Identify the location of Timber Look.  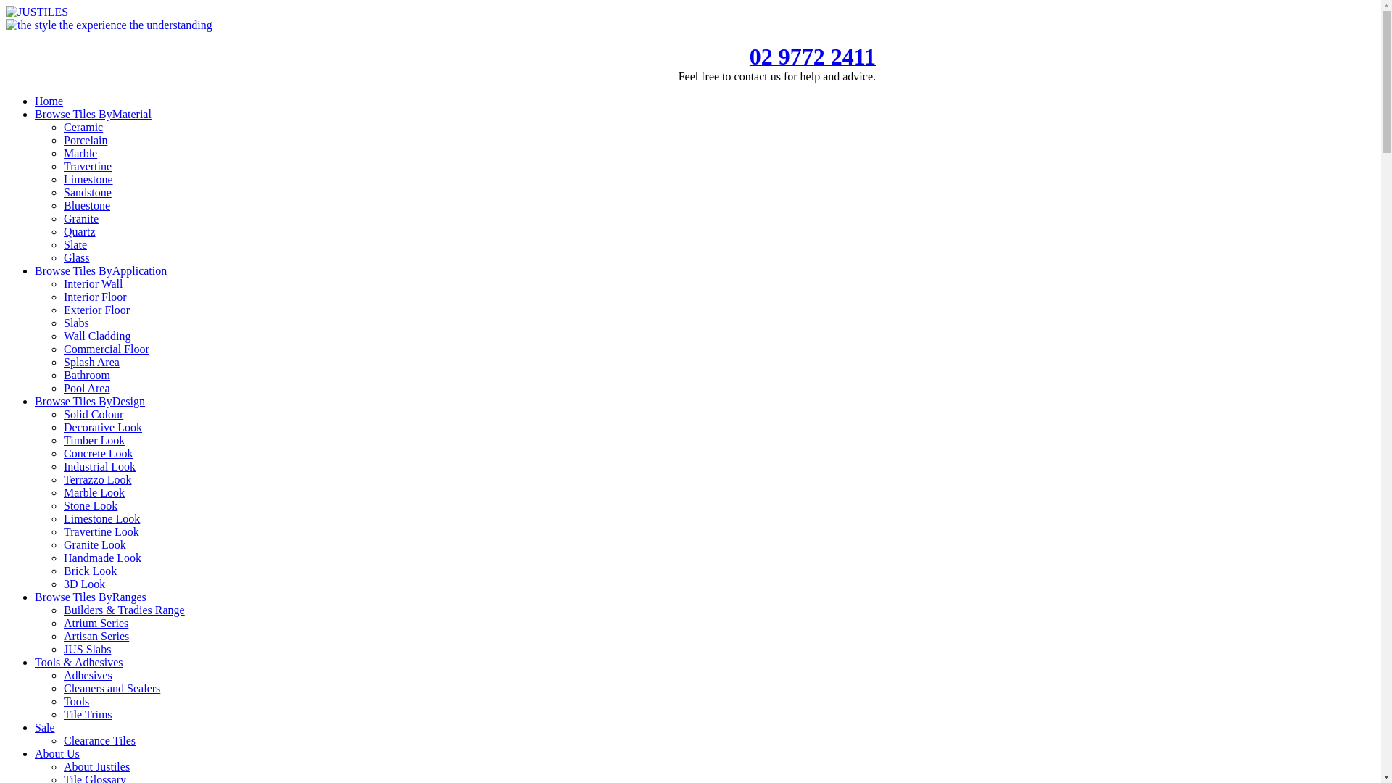
(94, 441).